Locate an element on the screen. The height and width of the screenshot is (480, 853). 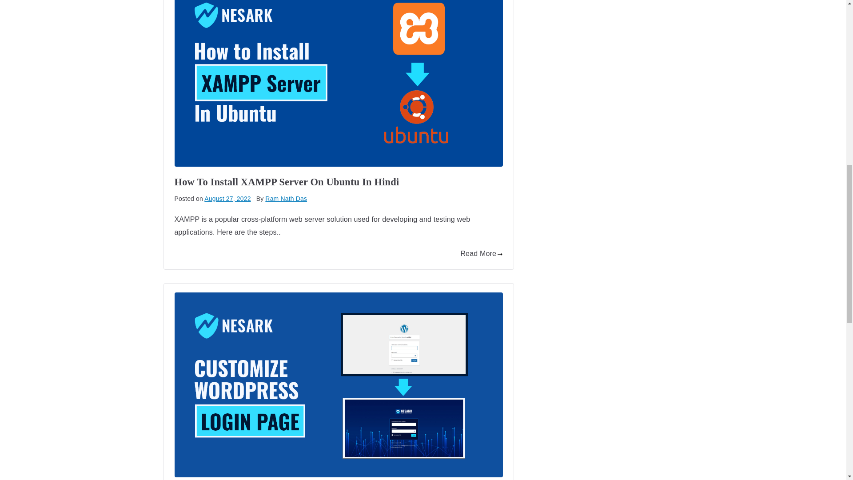
How To Install XAMPP Server On Ubuntu In Hindi is located at coordinates (286, 182).